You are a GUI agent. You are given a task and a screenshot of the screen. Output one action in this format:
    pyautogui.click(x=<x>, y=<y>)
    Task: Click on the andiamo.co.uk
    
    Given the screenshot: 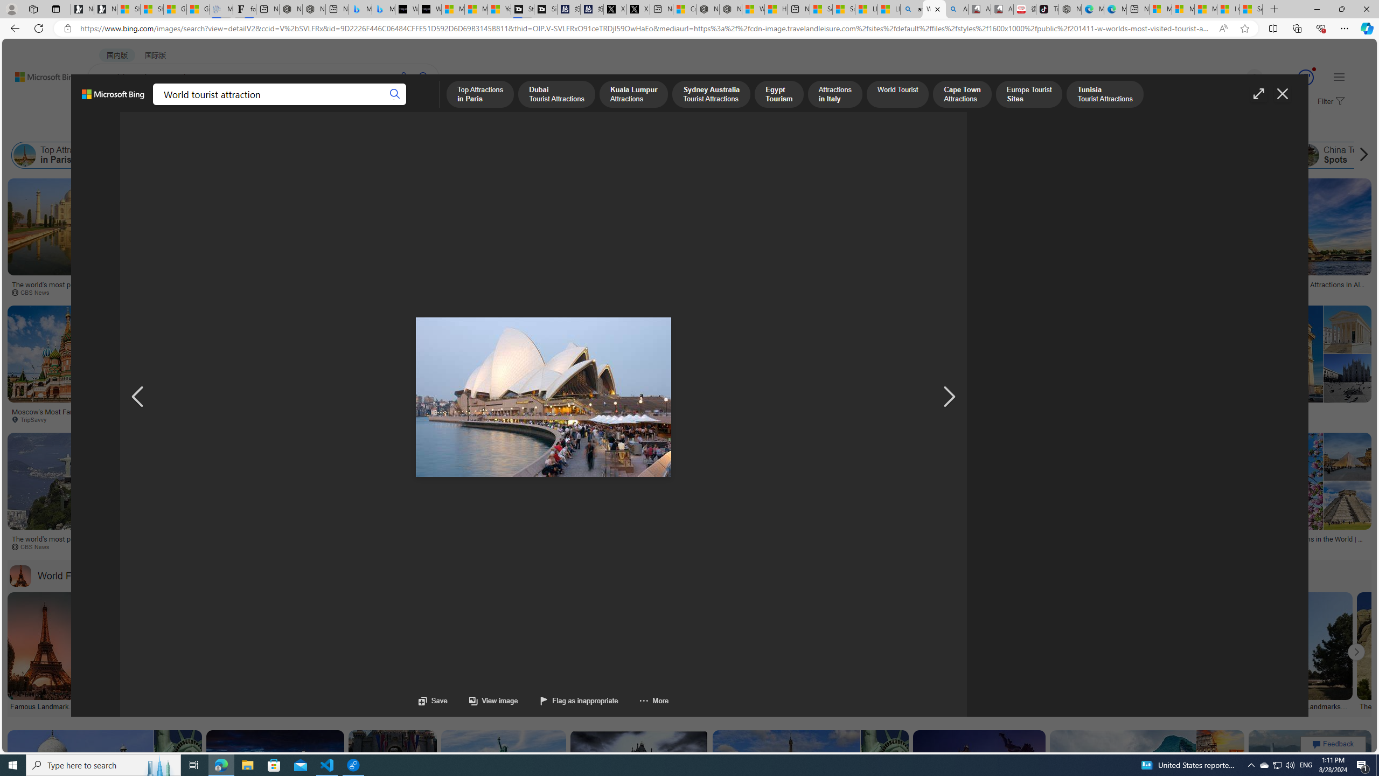 What is the action you would take?
    pyautogui.click(x=243, y=546)
    